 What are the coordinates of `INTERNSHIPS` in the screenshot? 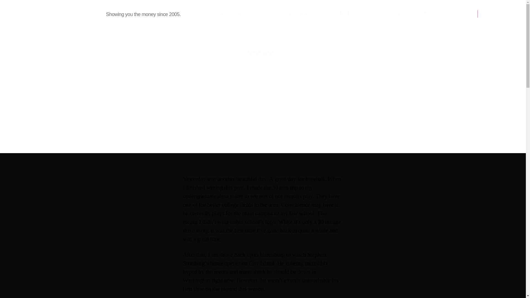 It's located at (263, 52).